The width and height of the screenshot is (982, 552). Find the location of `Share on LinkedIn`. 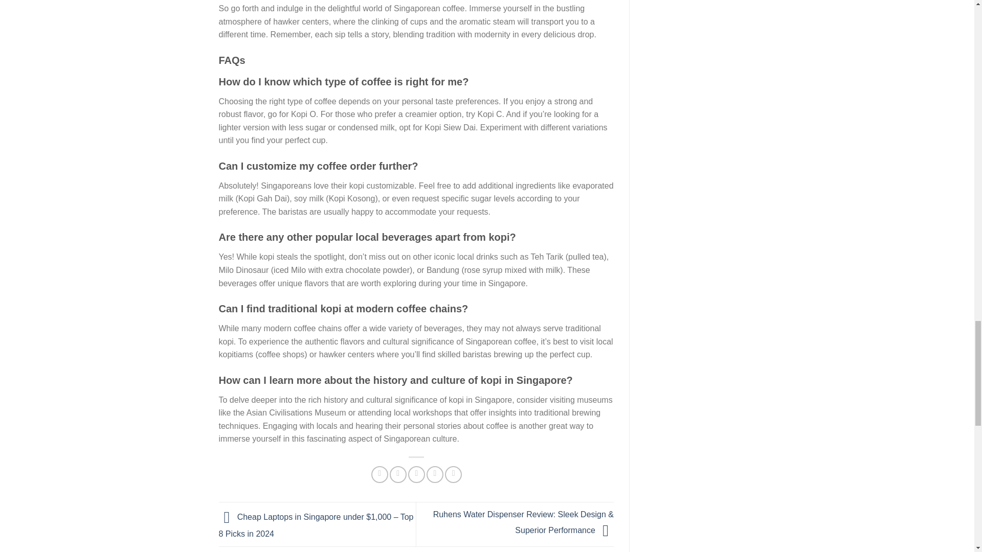

Share on LinkedIn is located at coordinates (453, 474).